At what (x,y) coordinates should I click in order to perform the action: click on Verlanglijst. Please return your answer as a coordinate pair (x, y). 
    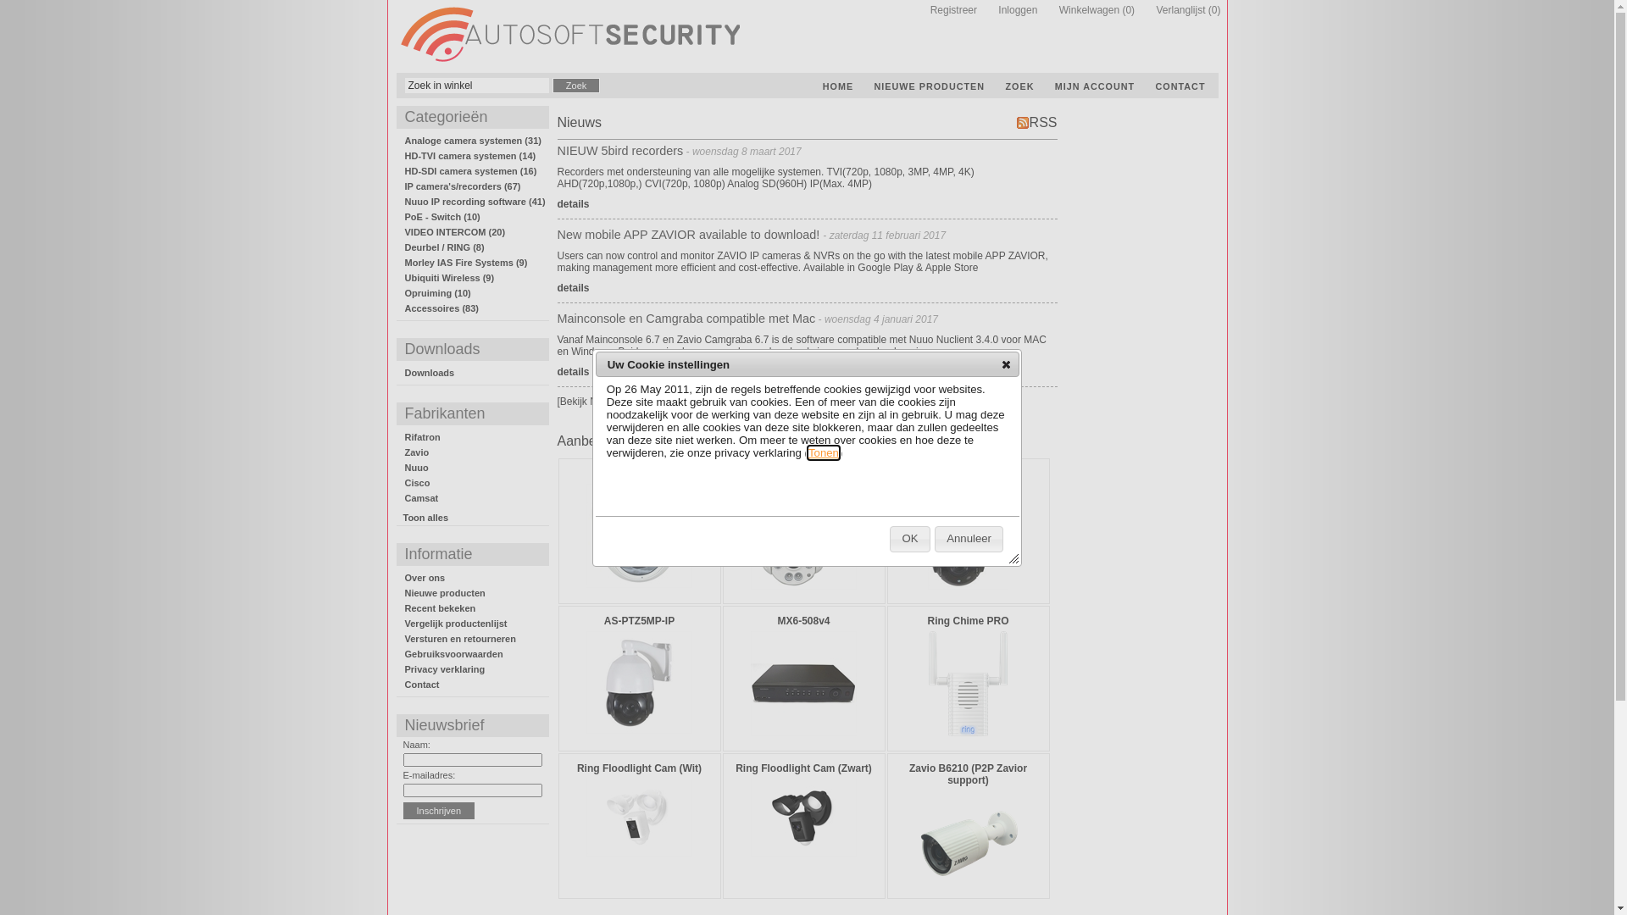
    Looking at the image, I should click on (1172, 10).